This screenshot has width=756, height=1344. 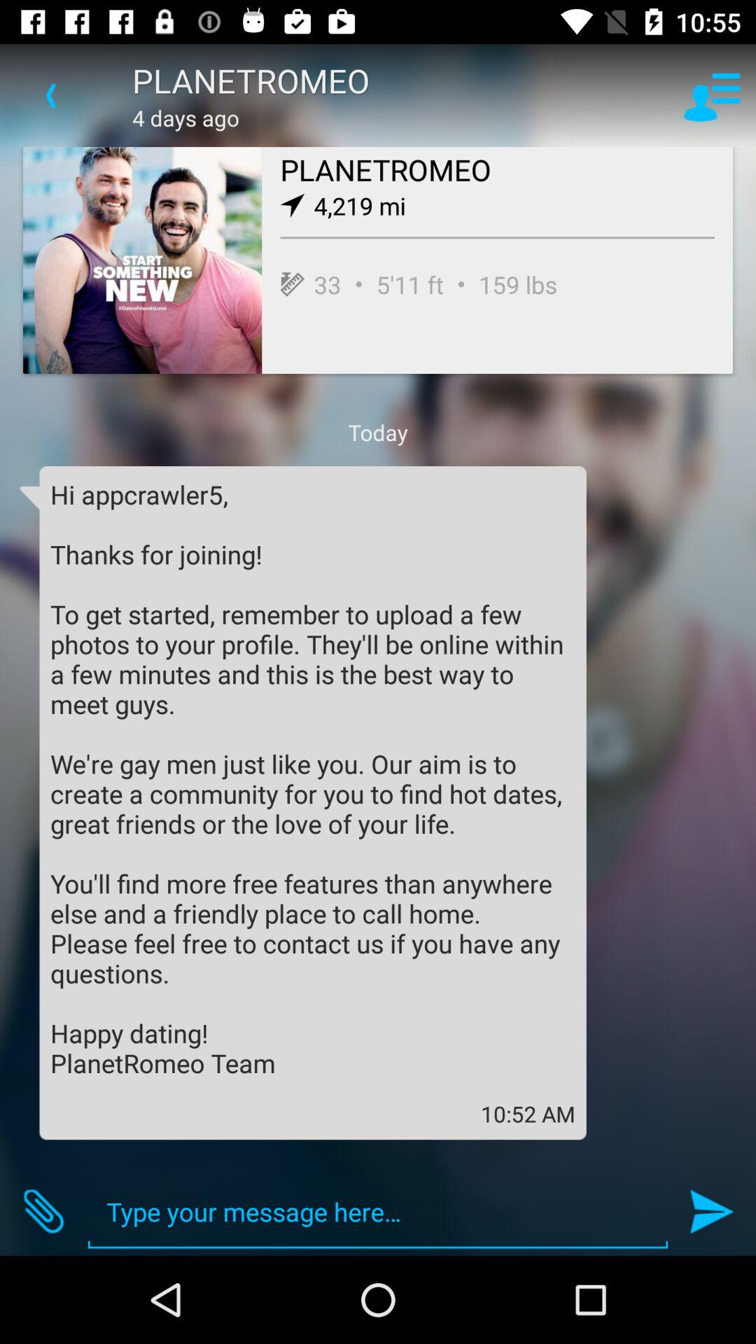 What do you see at coordinates (711, 95) in the screenshot?
I see `choose item to the right of planetromeo icon` at bounding box center [711, 95].